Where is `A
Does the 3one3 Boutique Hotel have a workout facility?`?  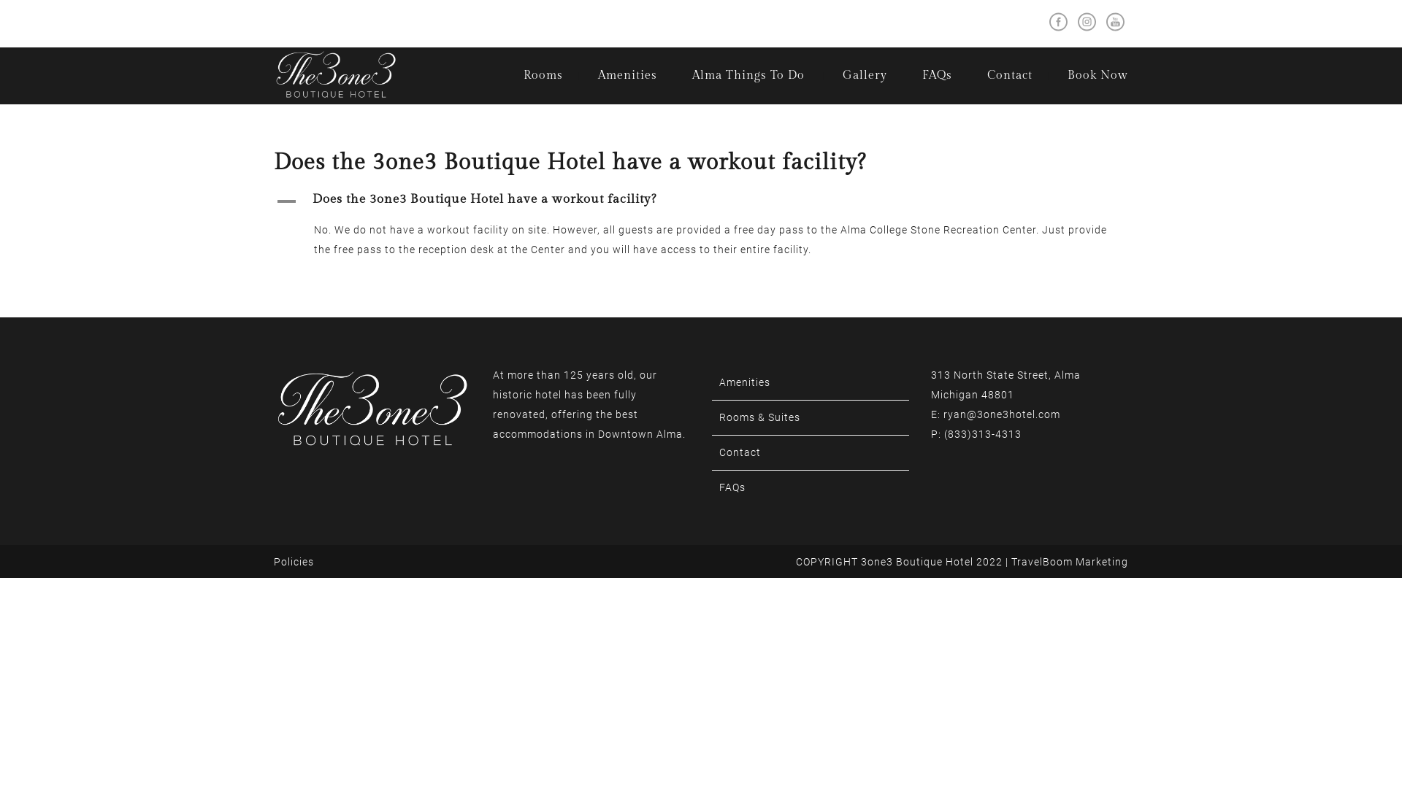 A
Does the 3one3 Boutique Hotel have a workout facility? is located at coordinates (701, 201).